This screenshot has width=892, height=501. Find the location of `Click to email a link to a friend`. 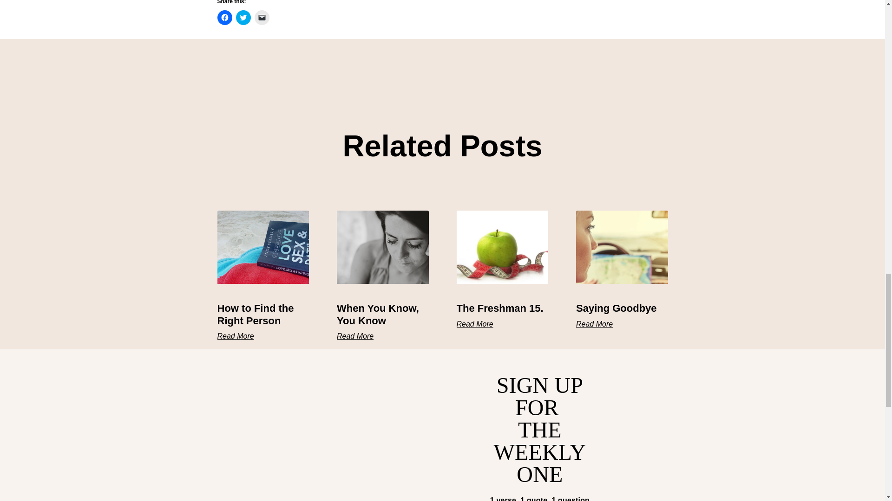

Click to email a link to a friend is located at coordinates (262, 18).